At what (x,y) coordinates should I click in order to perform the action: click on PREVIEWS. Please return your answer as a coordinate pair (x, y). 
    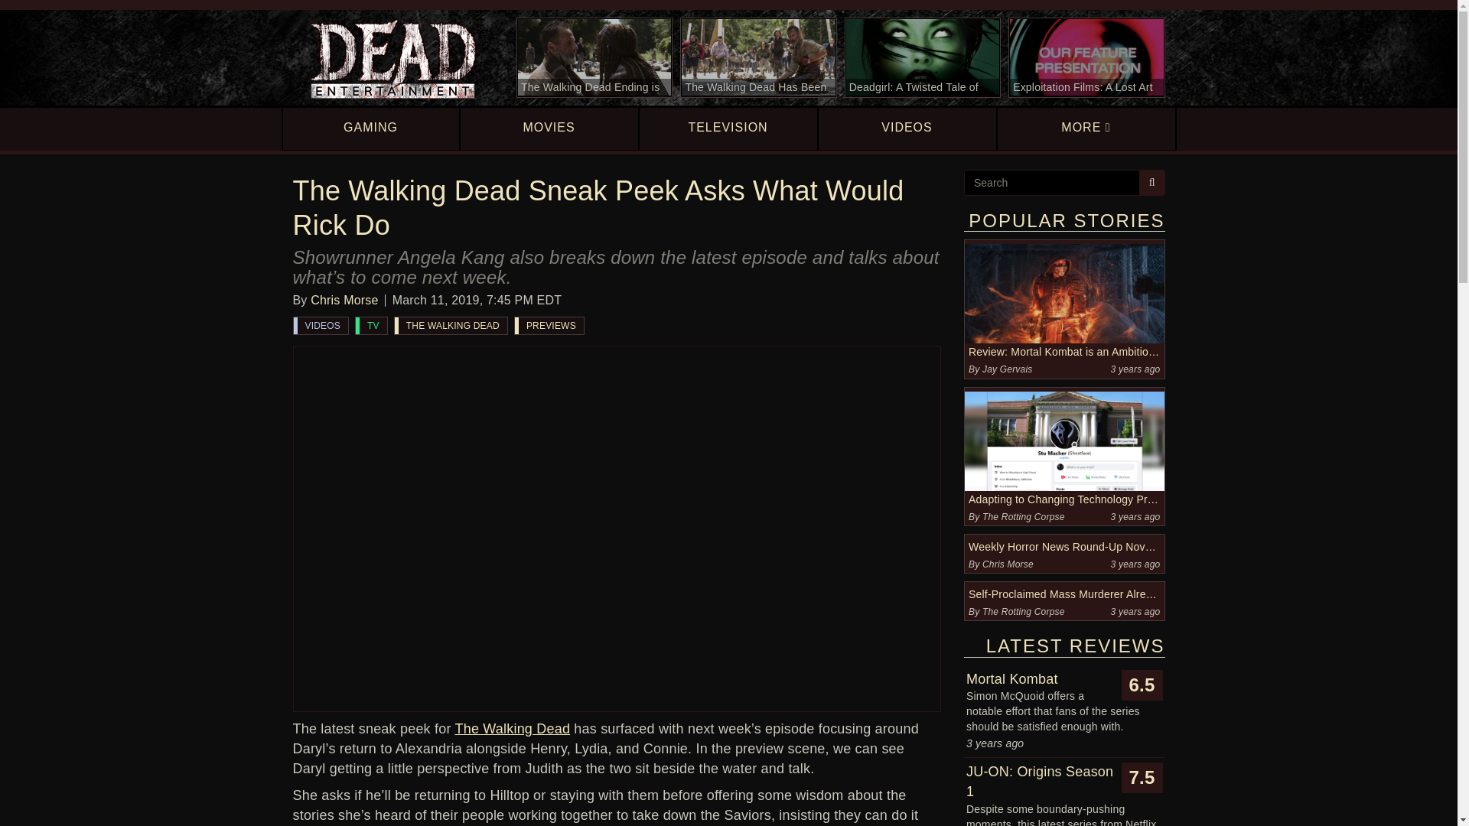
    Looking at the image, I should click on (549, 326).